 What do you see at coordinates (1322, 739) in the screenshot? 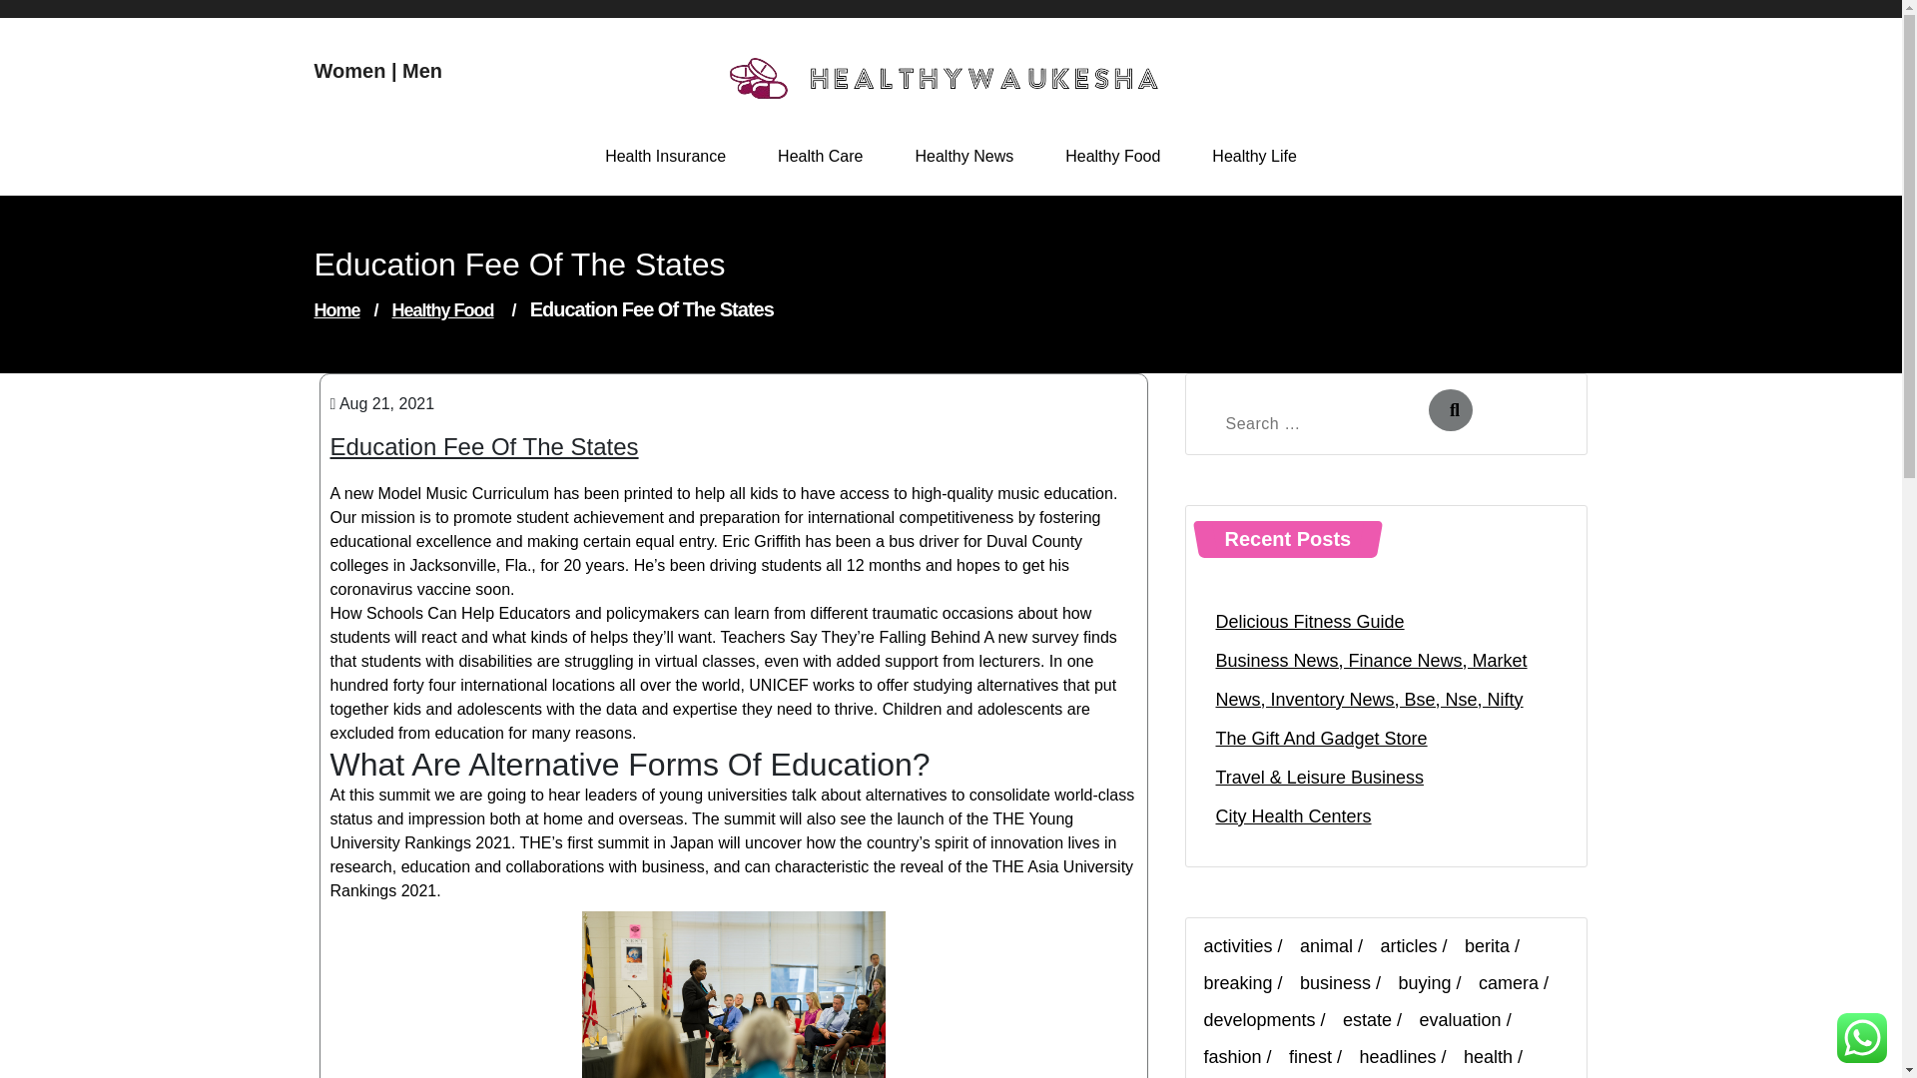
I see `The Gift And Gadget Store` at bounding box center [1322, 739].